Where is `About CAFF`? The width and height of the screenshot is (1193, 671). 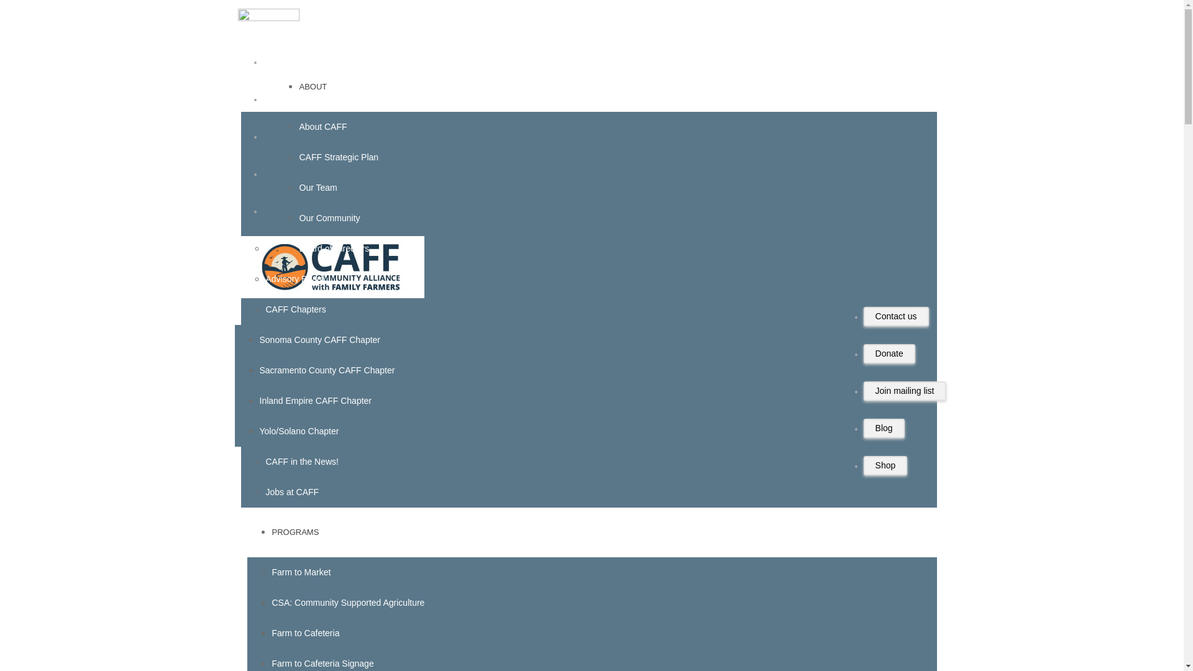
About CAFF is located at coordinates (323, 126).